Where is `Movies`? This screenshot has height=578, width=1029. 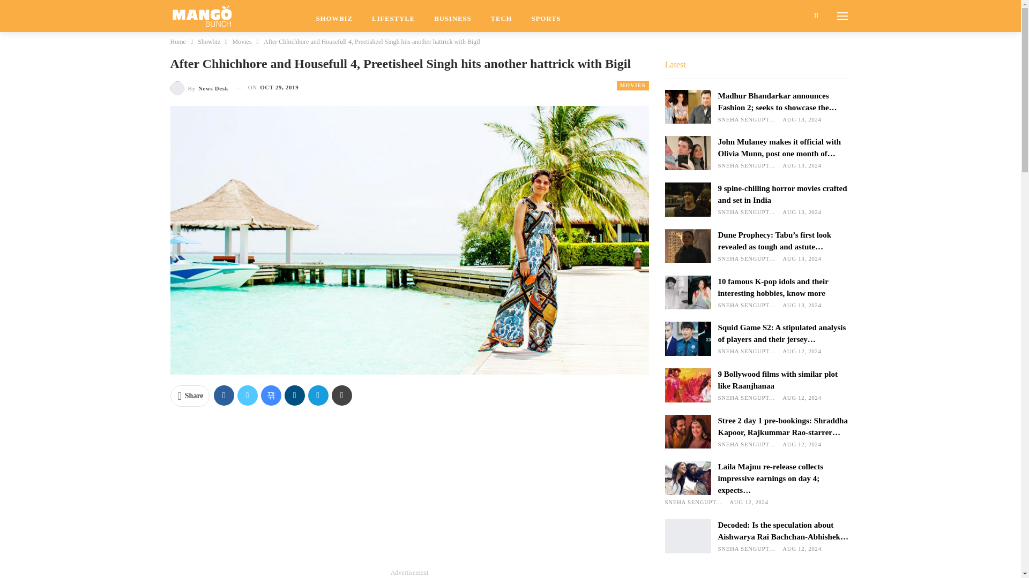 Movies is located at coordinates (242, 41).